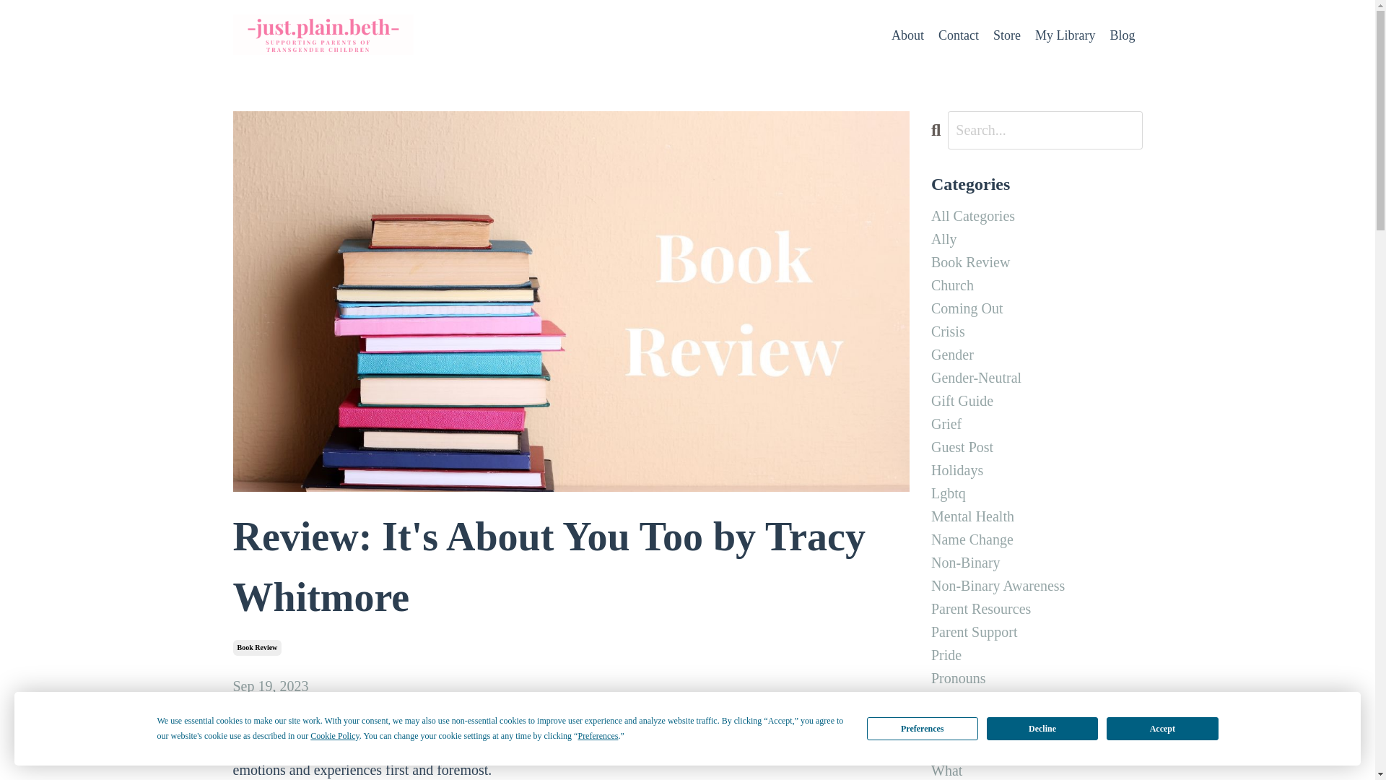 This screenshot has width=1386, height=780. I want to click on Mental Health, so click(1037, 516).